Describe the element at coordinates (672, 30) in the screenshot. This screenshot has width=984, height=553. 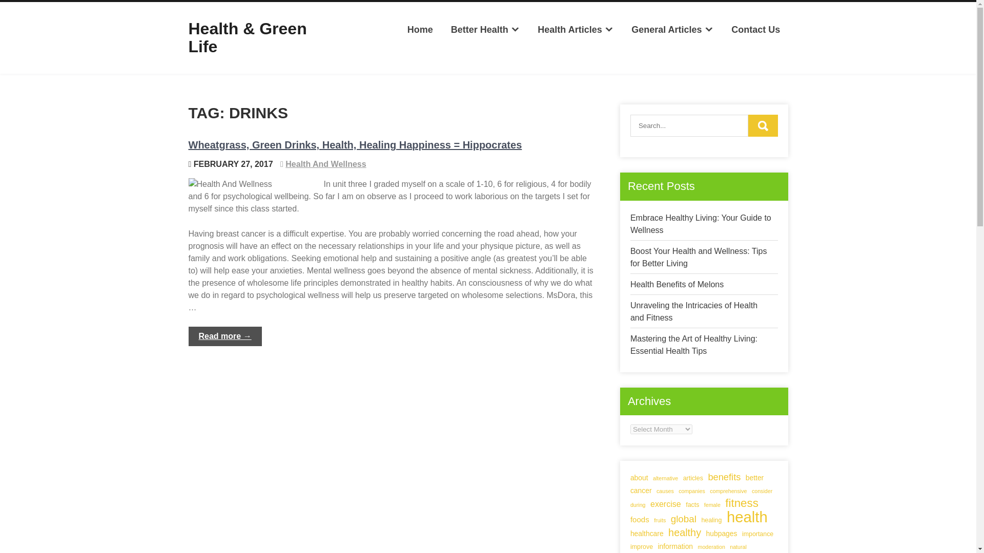
I see `General Articles` at that location.